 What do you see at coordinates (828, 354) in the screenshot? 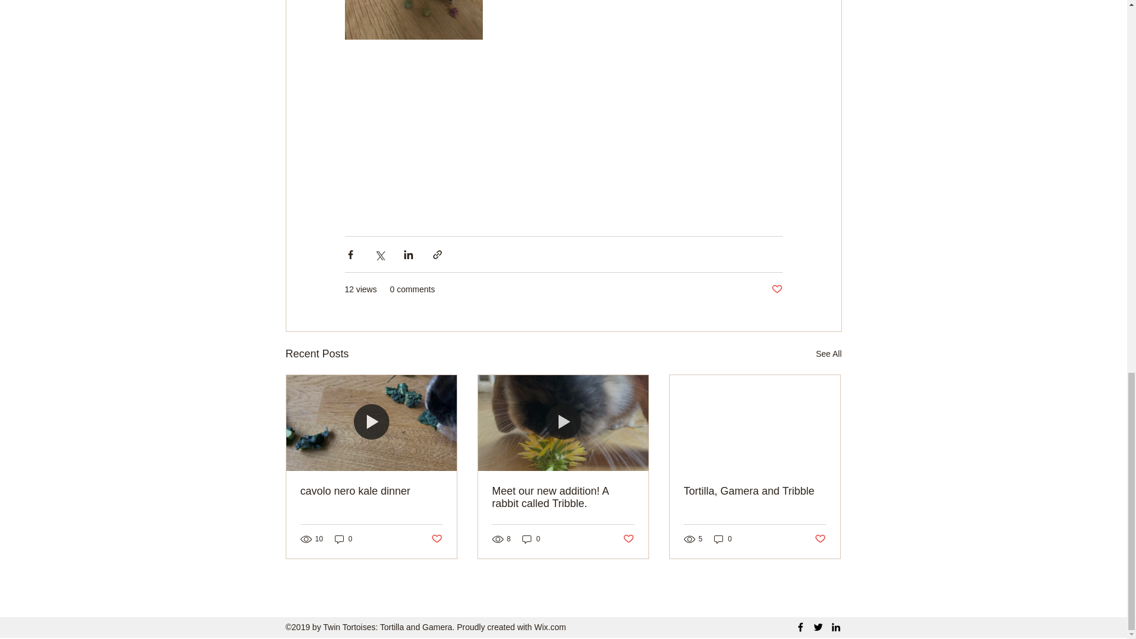
I see `See All` at bounding box center [828, 354].